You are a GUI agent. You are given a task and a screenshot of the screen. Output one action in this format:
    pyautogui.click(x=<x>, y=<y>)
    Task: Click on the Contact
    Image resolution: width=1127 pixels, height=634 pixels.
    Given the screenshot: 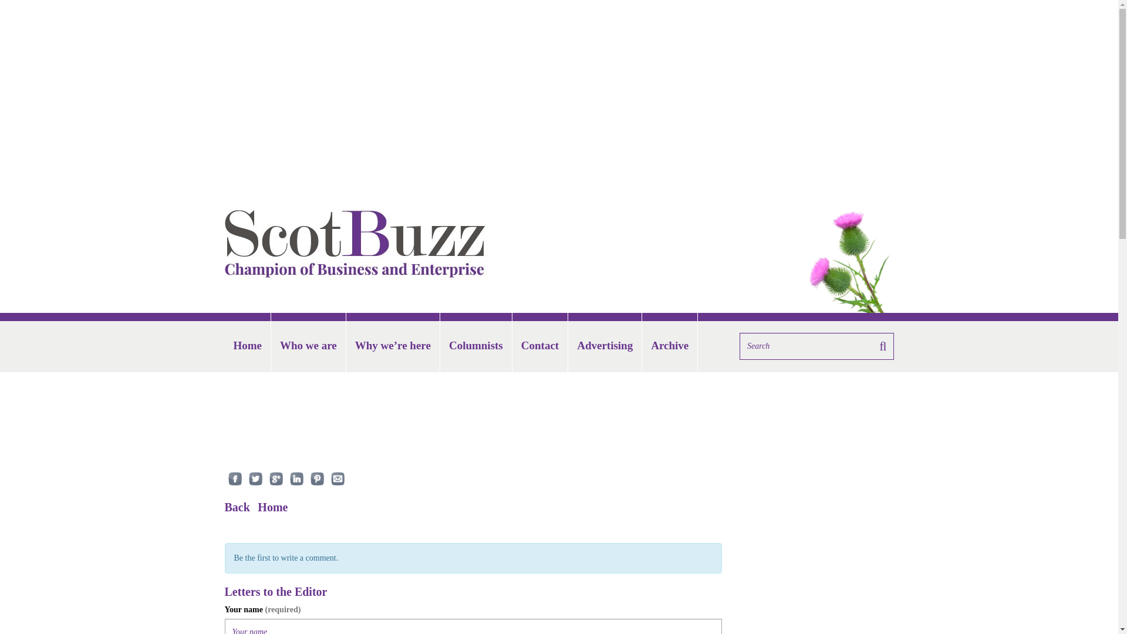 What is the action you would take?
    pyautogui.click(x=540, y=346)
    